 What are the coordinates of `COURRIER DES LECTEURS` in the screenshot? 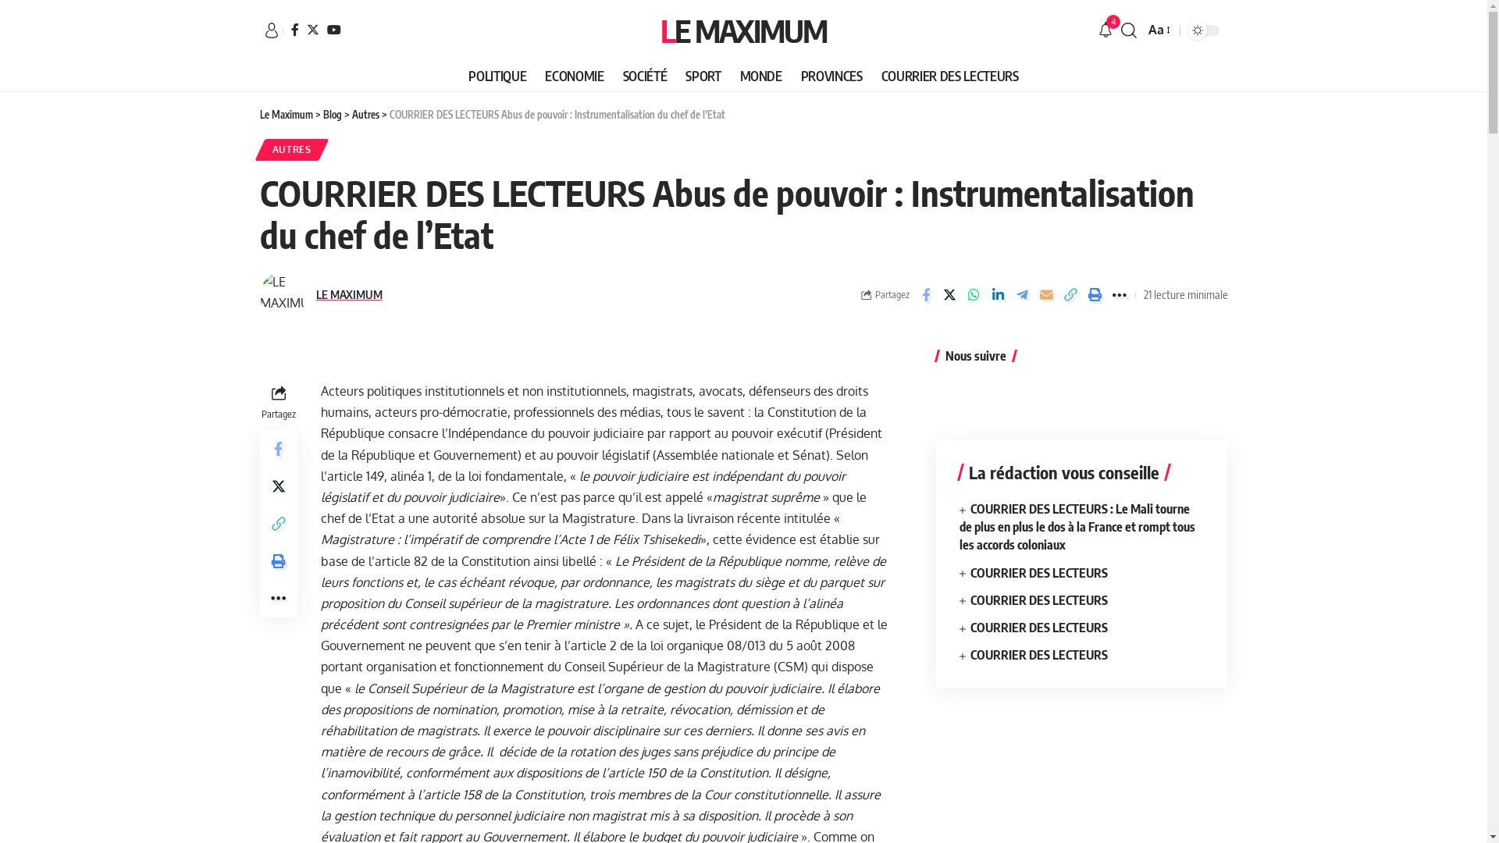 It's located at (950, 76).